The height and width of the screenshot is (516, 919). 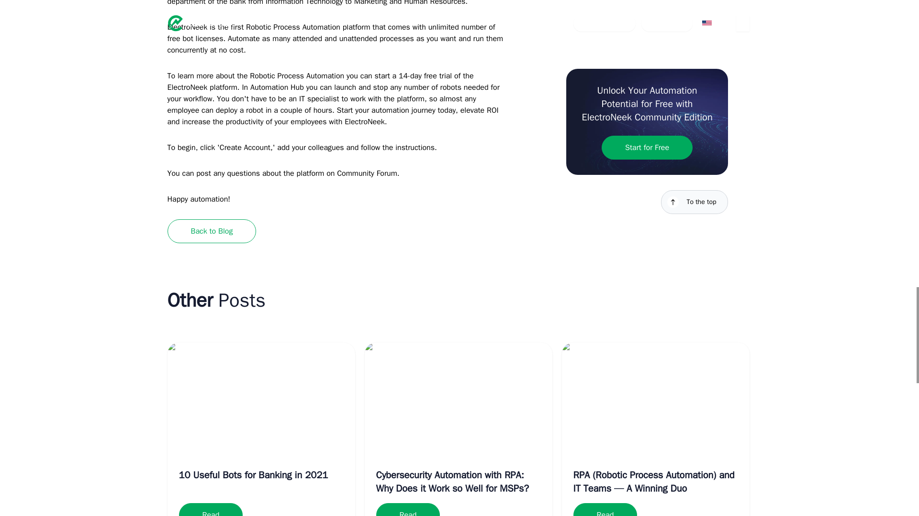 What do you see at coordinates (212, 231) in the screenshot?
I see `Back to Blog` at bounding box center [212, 231].